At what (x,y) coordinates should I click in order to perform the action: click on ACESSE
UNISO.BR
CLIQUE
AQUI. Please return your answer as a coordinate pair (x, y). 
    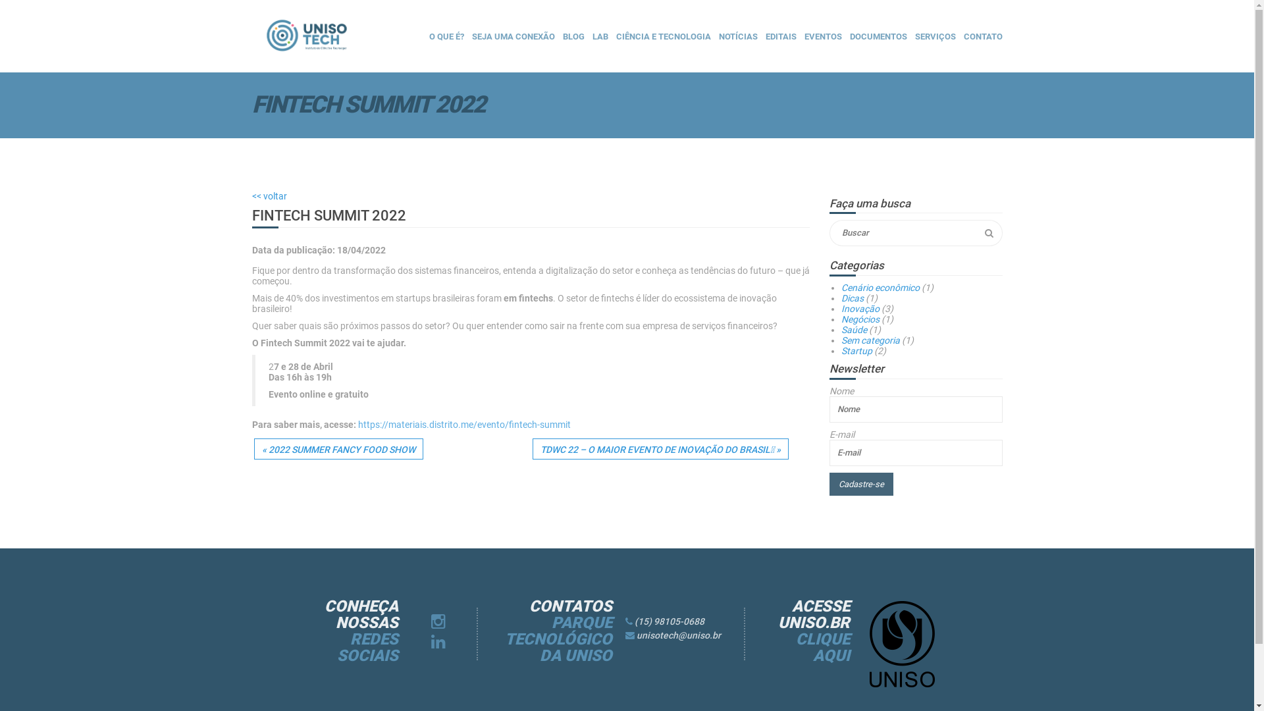
    Looking at the image, I should click on (807, 631).